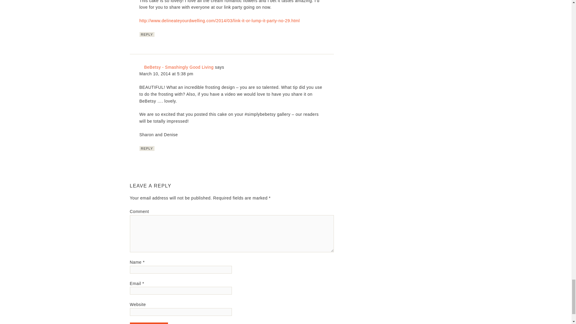  I want to click on REPLY, so click(147, 34).